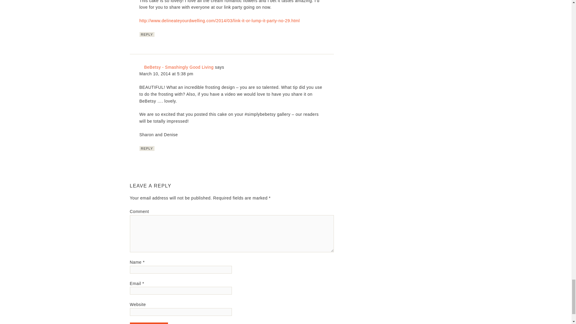  I want to click on REPLY, so click(147, 34).